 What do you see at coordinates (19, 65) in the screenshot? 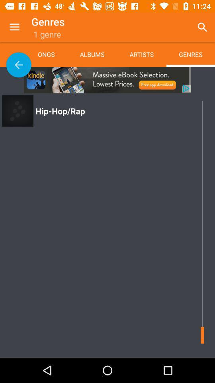
I see `go back` at bounding box center [19, 65].